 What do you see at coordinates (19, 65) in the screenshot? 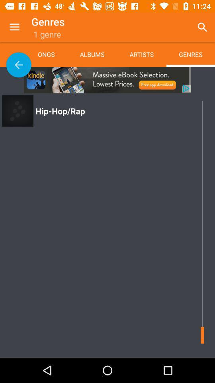
I see `go back` at bounding box center [19, 65].